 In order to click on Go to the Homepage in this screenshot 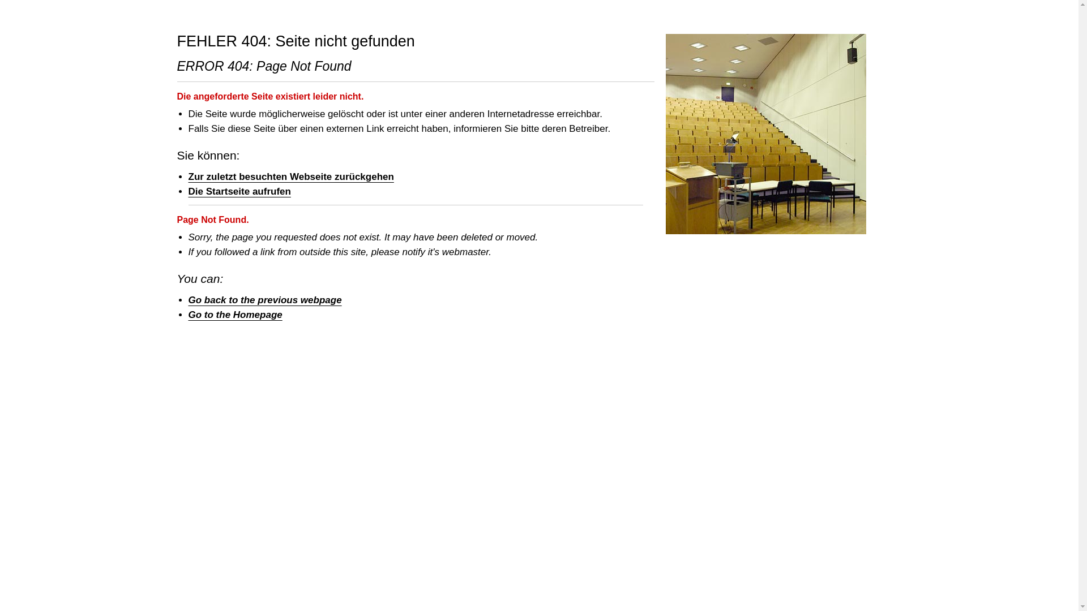, I will do `click(234, 314)`.